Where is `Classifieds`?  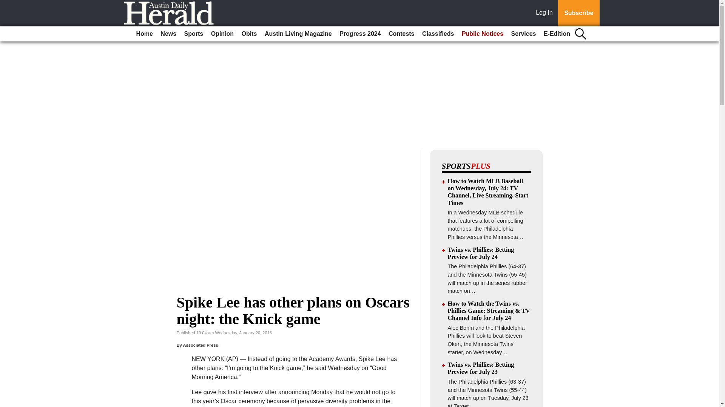 Classifieds is located at coordinates (438, 34).